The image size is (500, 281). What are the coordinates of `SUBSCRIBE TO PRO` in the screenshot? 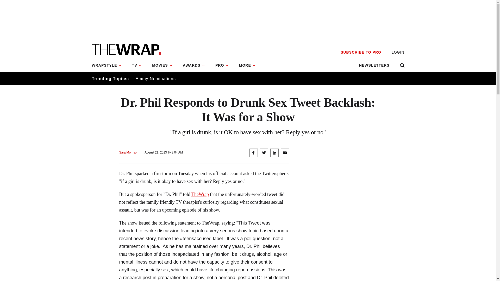 It's located at (361, 52).